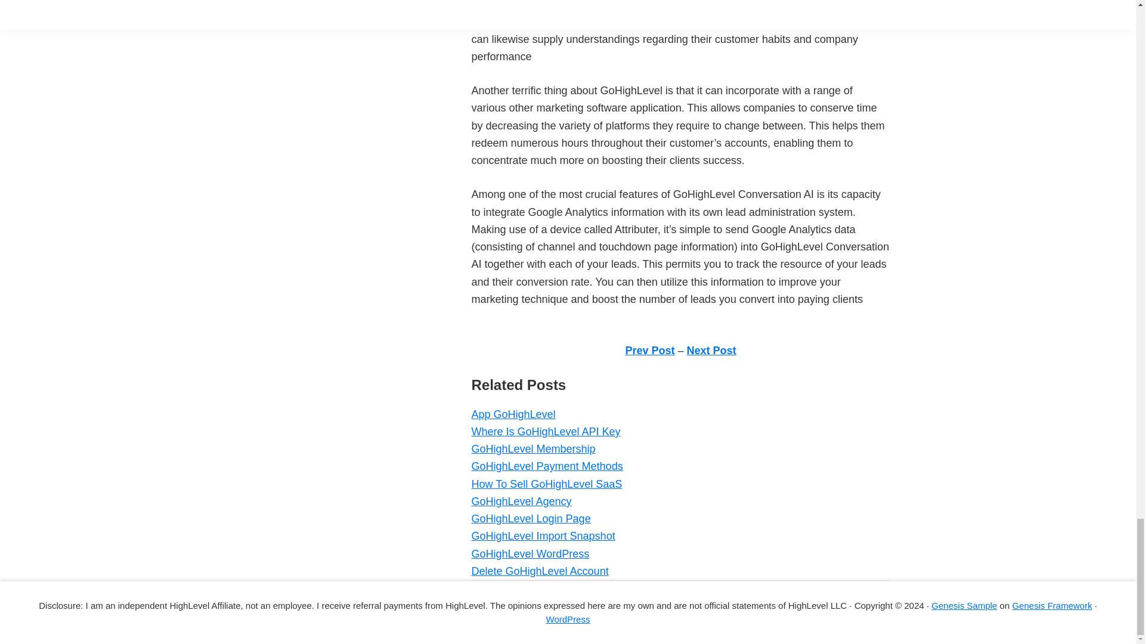  I want to click on How To Sell GoHighLevel SaaS, so click(546, 484).